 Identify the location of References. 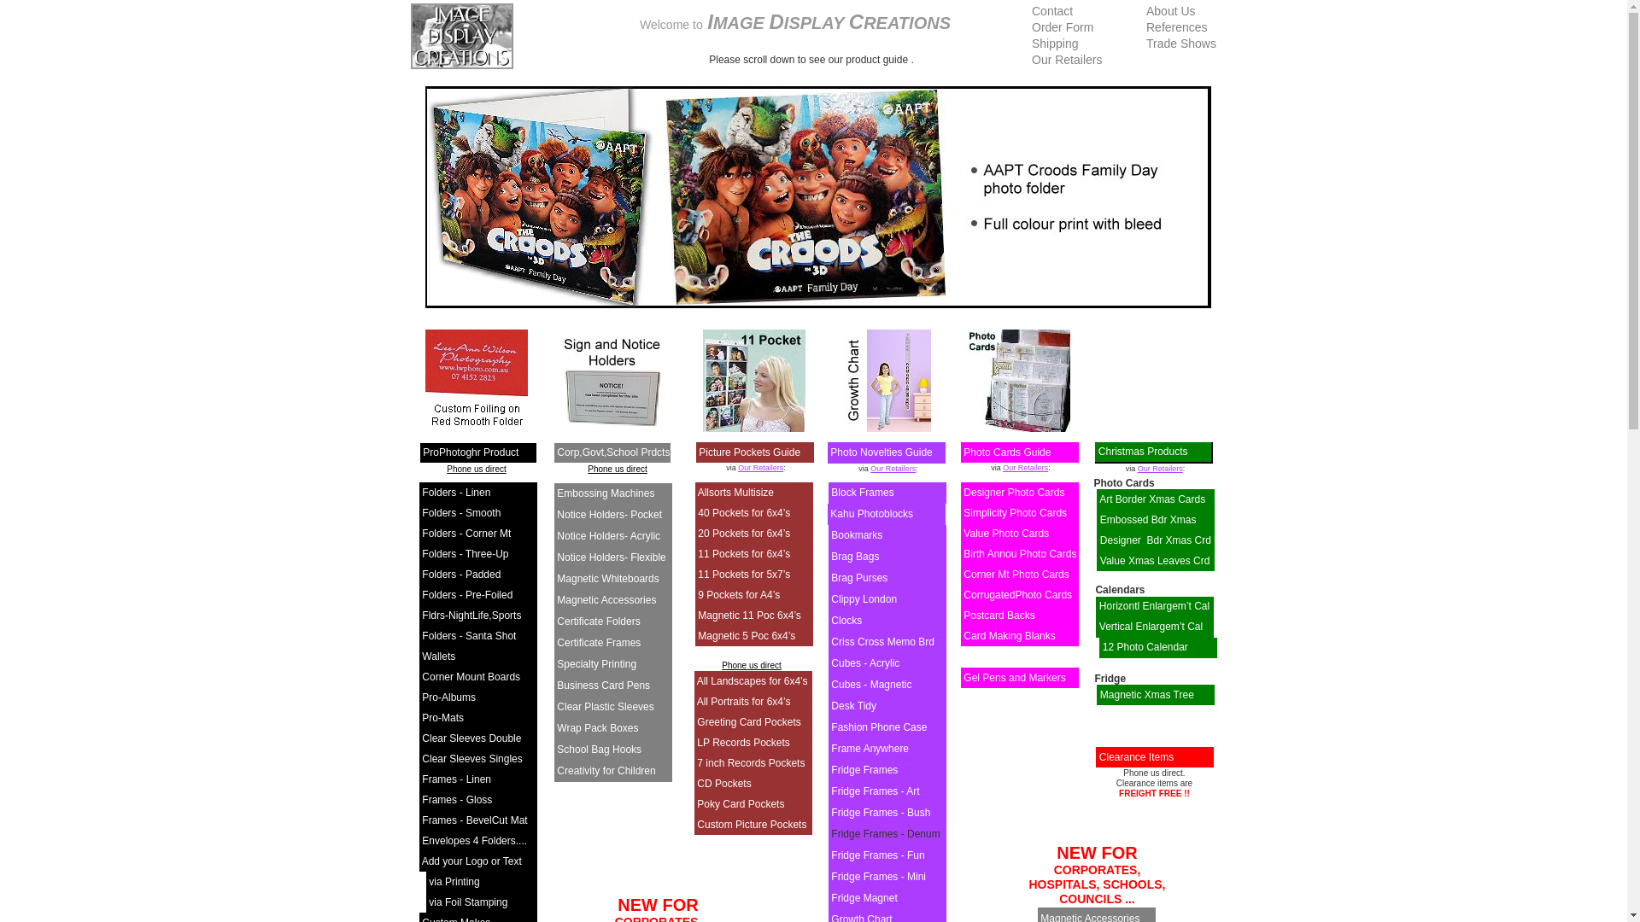
(1177, 27).